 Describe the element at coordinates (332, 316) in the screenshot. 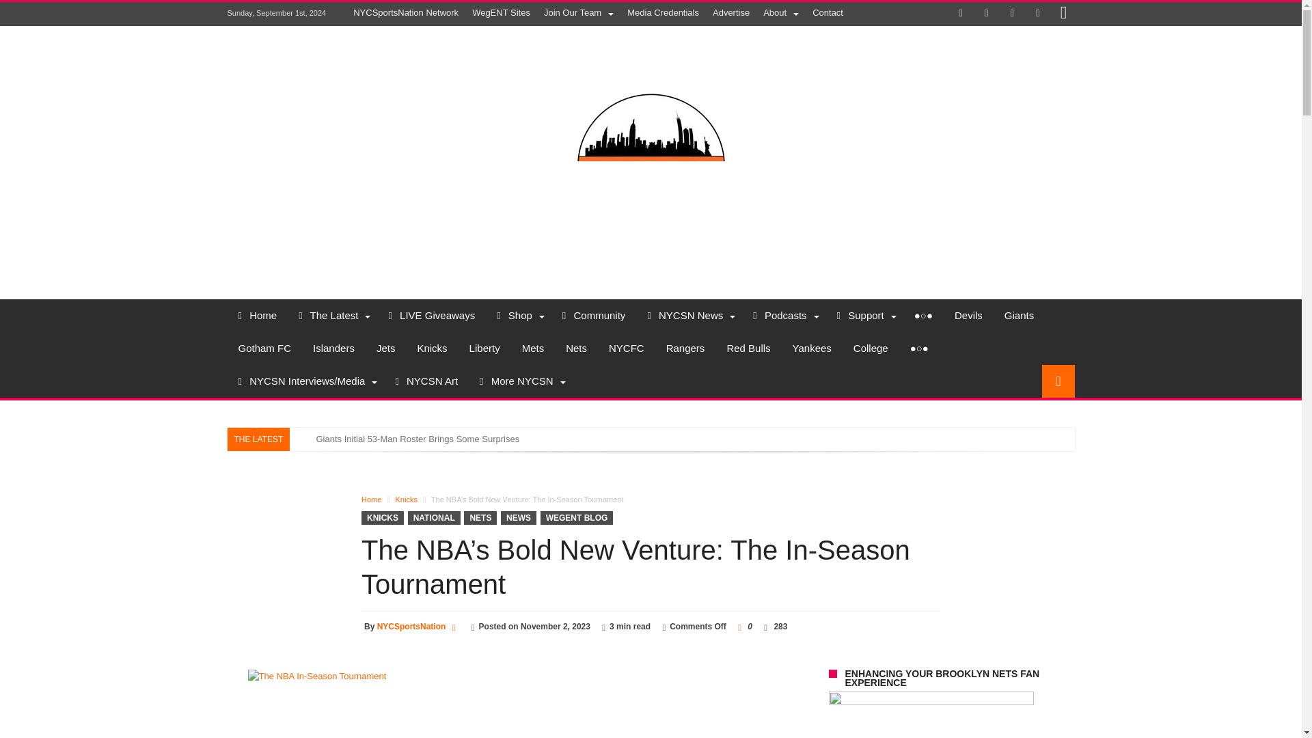

I see `The Latest` at that location.